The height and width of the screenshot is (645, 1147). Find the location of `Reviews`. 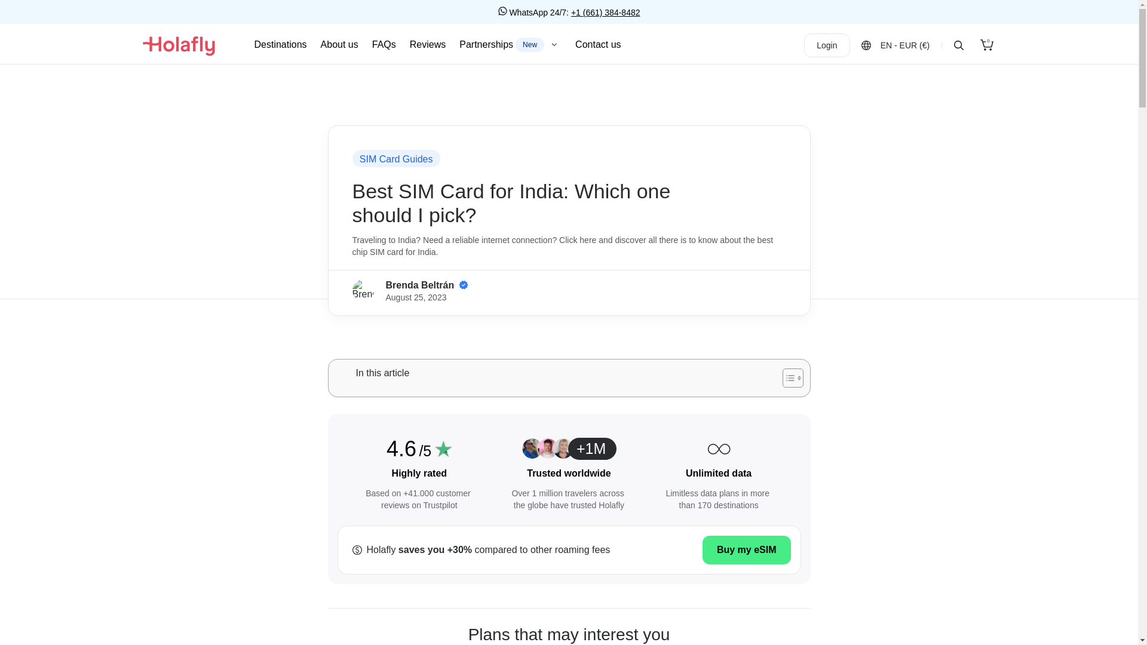

Reviews is located at coordinates (384, 44).